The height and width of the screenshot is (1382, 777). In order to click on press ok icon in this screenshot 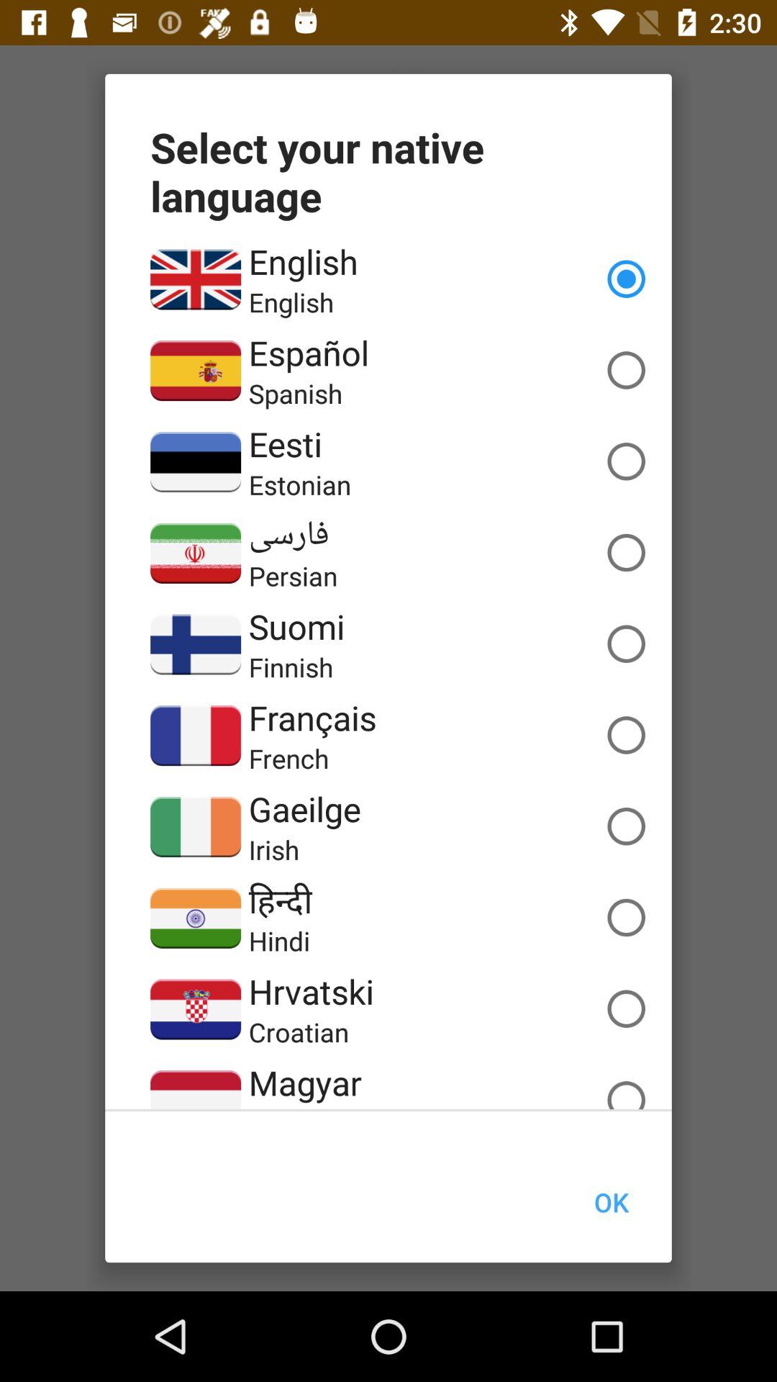, I will do `click(611, 1202)`.